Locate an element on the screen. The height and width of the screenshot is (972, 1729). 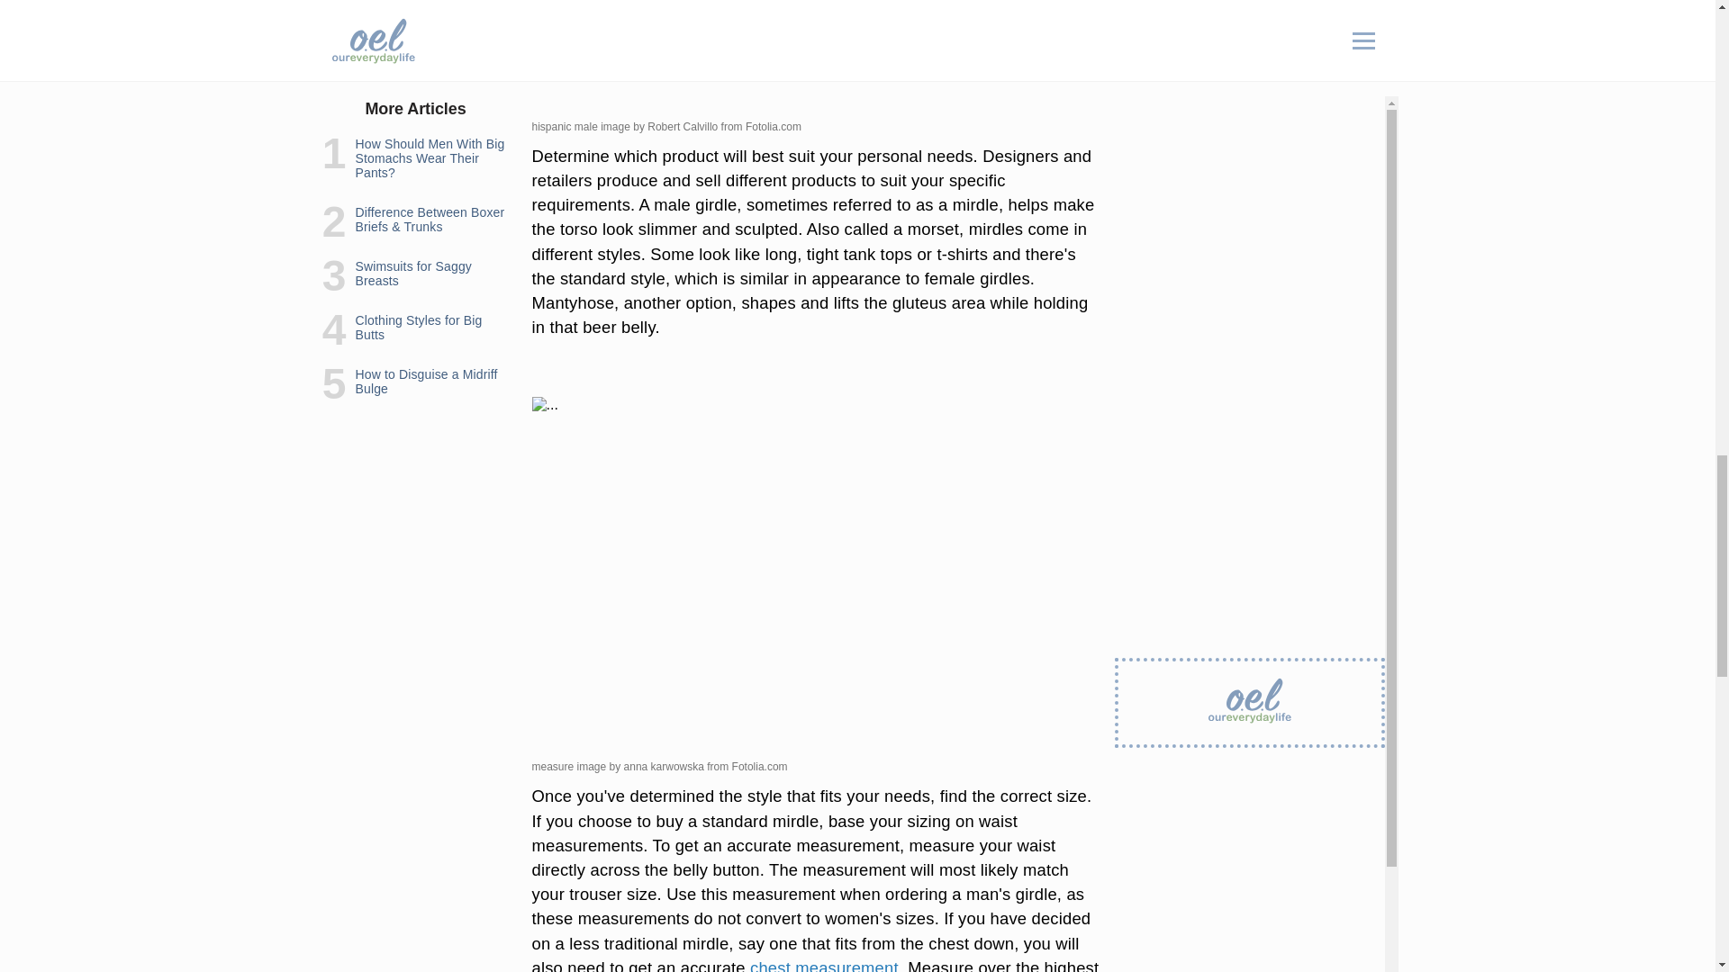
Fotolia.com is located at coordinates (760, 766).